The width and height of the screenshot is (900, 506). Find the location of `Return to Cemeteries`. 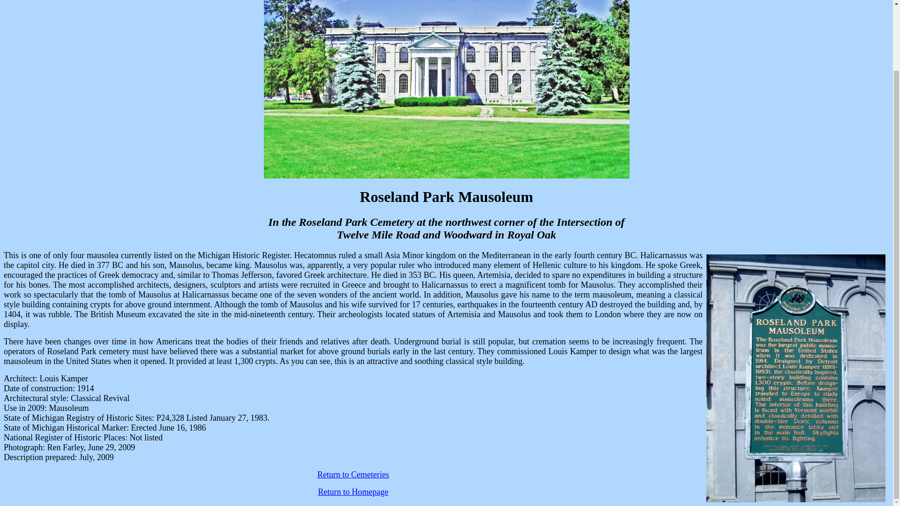

Return to Cemeteries is located at coordinates (353, 474).